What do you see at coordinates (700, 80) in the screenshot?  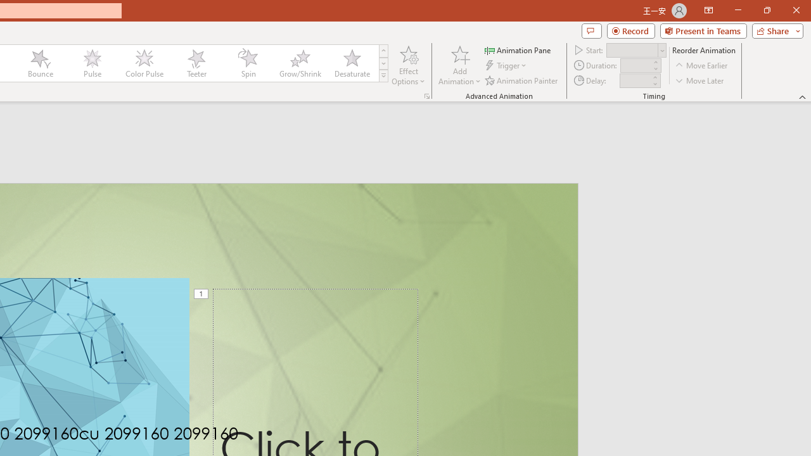 I see `Move Later` at bounding box center [700, 80].